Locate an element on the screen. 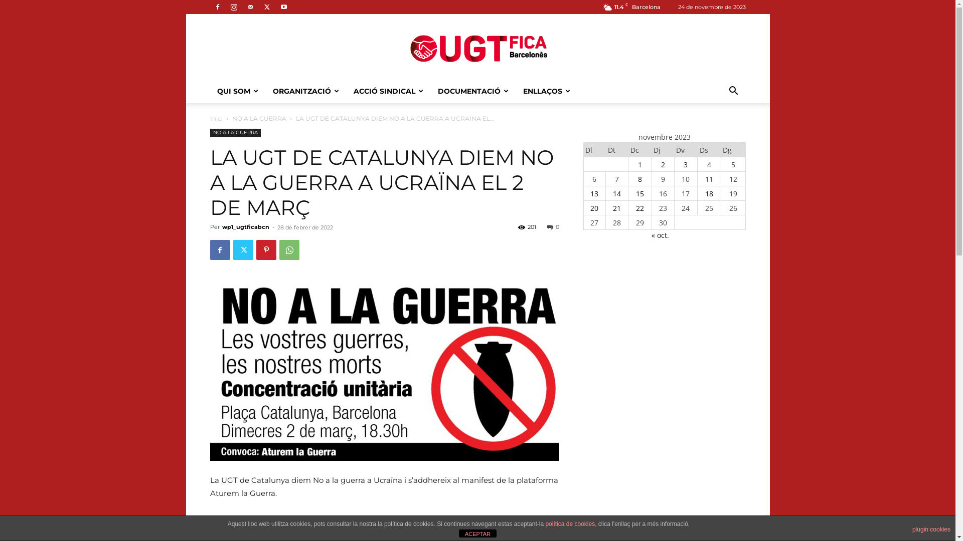 The height and width of the screenshot is (541, 963). 0 is located at coordinates (553, 227).